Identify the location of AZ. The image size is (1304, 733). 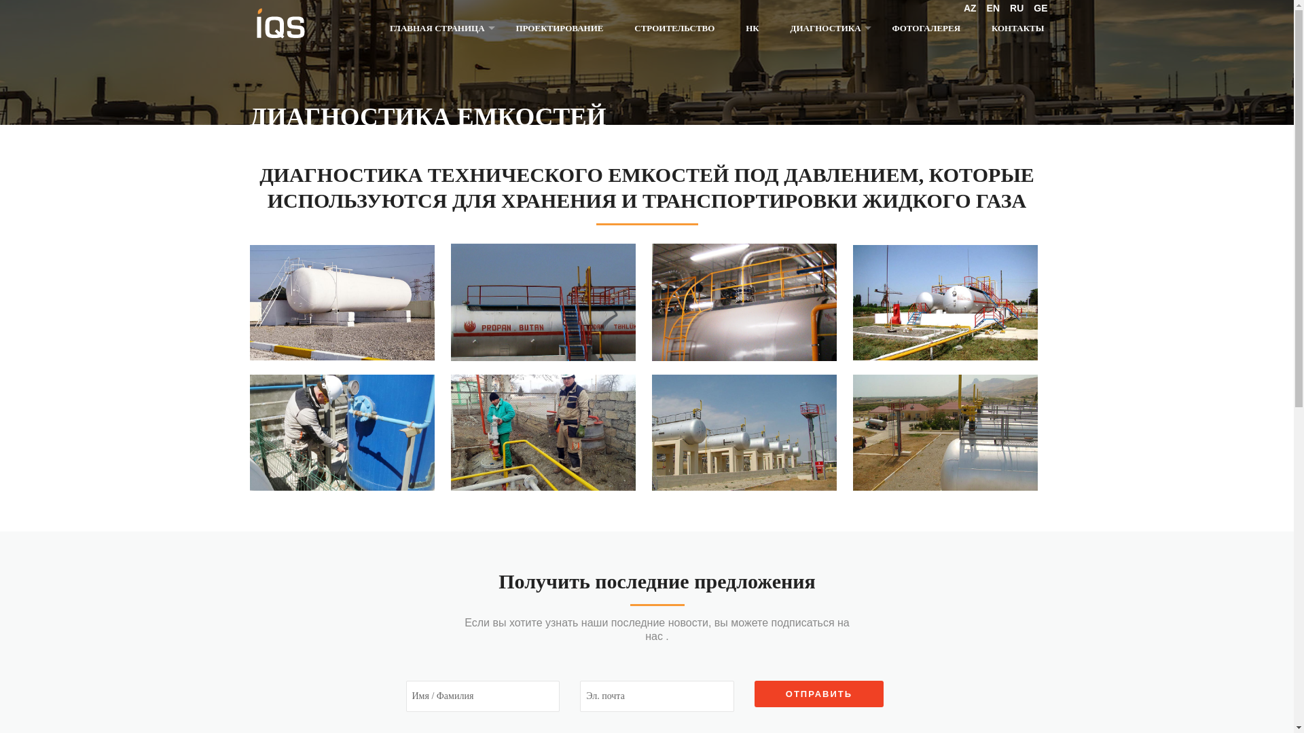
(970, 8).